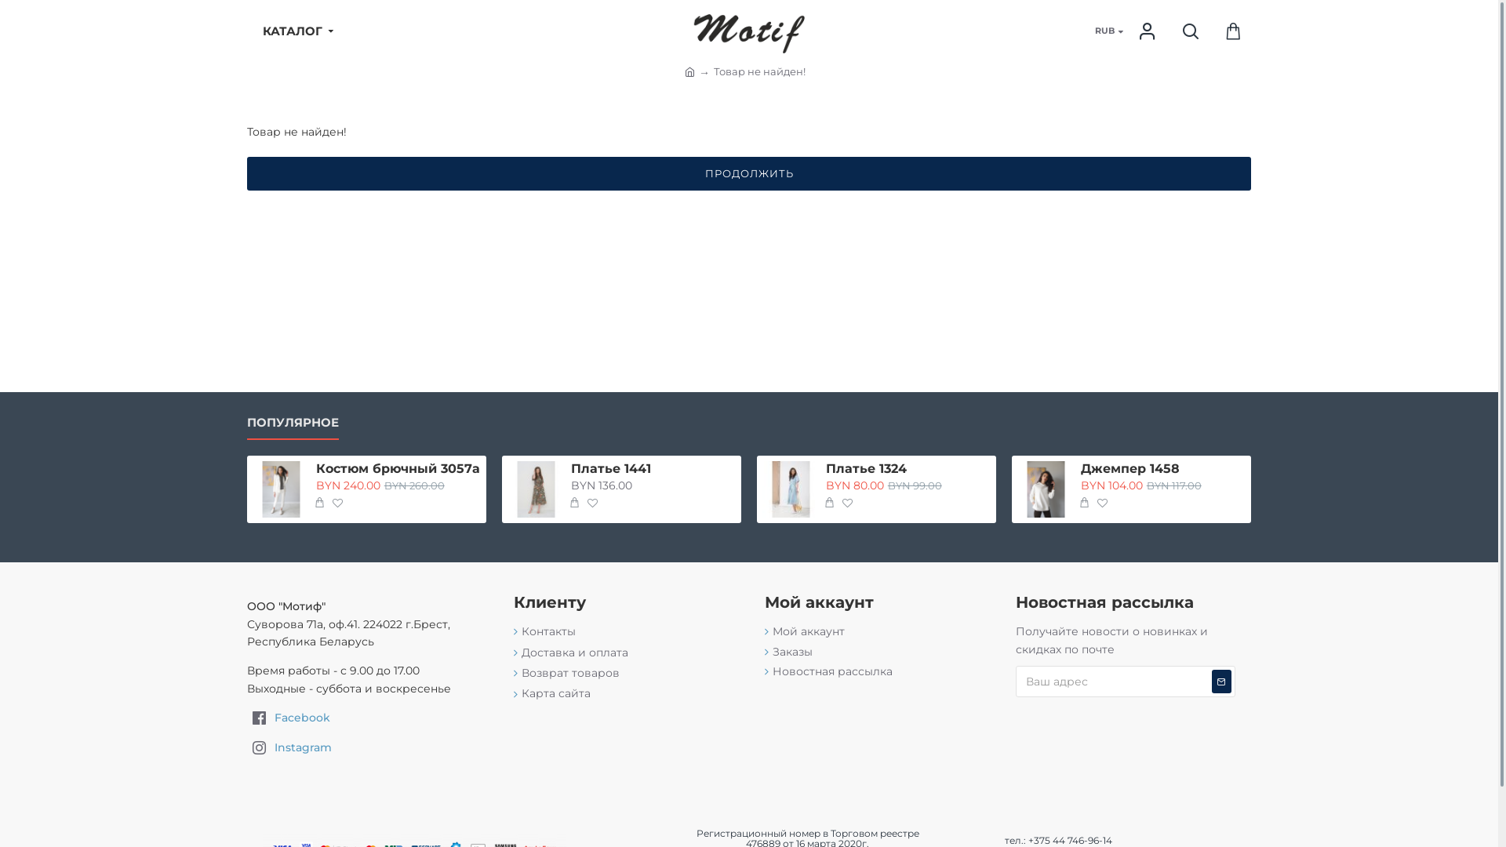 The image size is (1506, 847). Describe the element at coordinates (365, 720) in the screenshot. I see `Facebook` at that location.